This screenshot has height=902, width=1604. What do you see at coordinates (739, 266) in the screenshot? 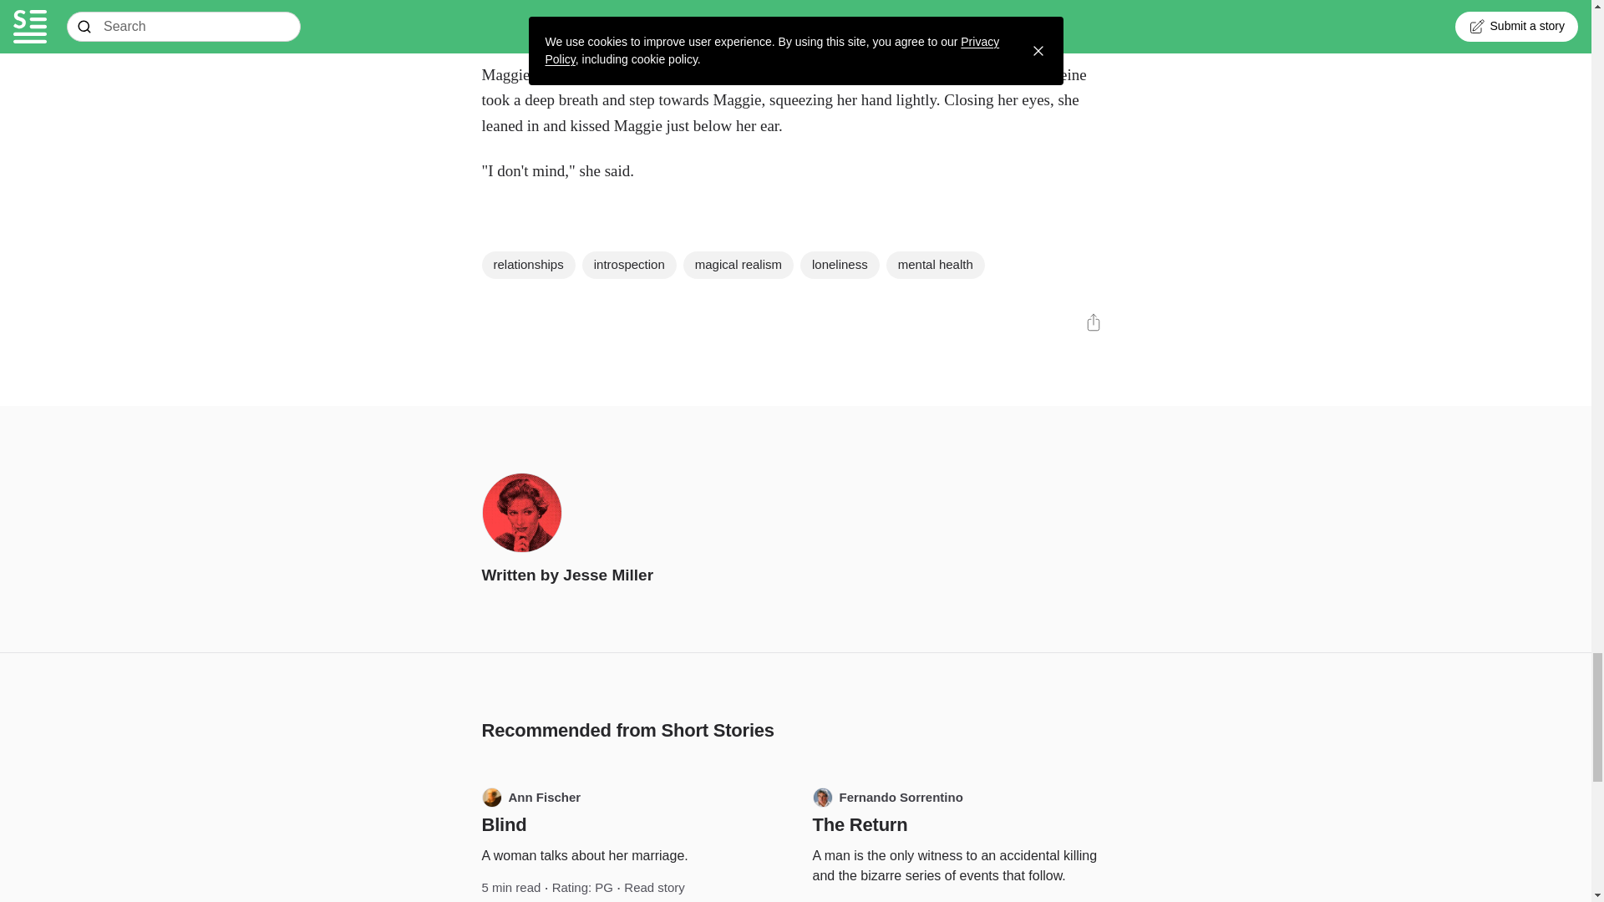
I see `magical realism` at bounding box center [739, 266].